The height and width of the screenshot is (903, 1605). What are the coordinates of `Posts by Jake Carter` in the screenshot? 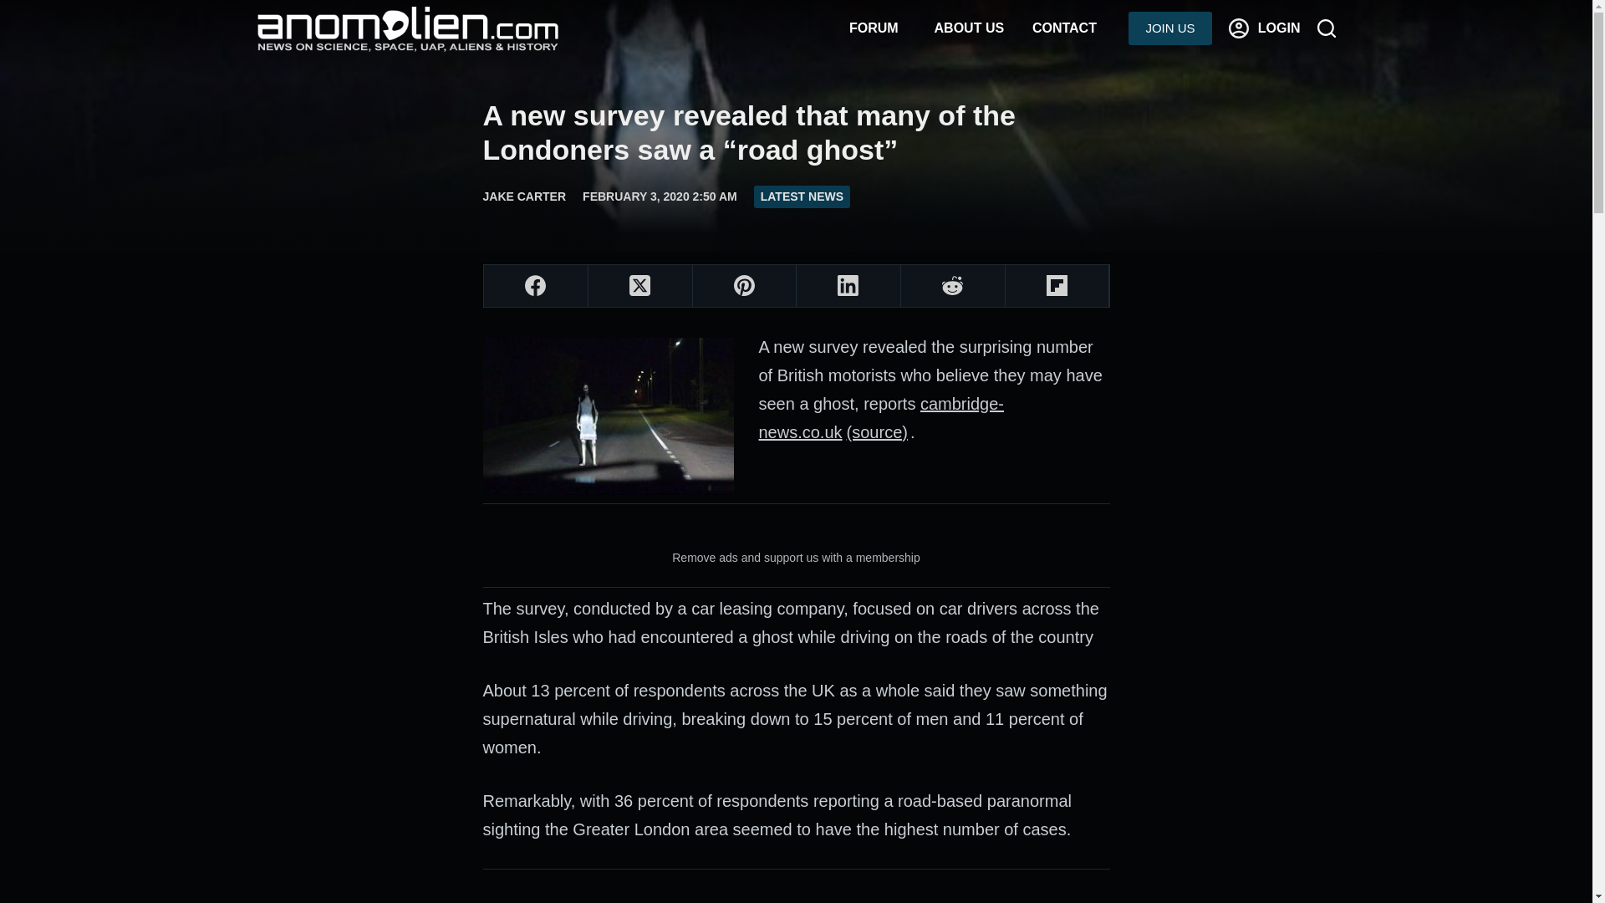 It's located at (524, 196).